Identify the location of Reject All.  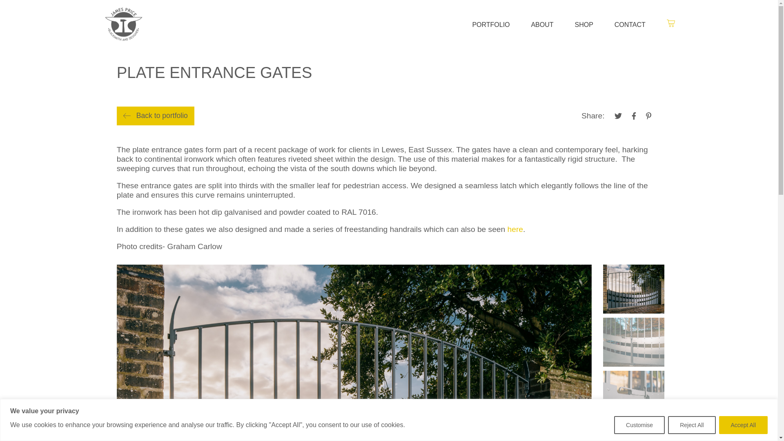
(691, 425).